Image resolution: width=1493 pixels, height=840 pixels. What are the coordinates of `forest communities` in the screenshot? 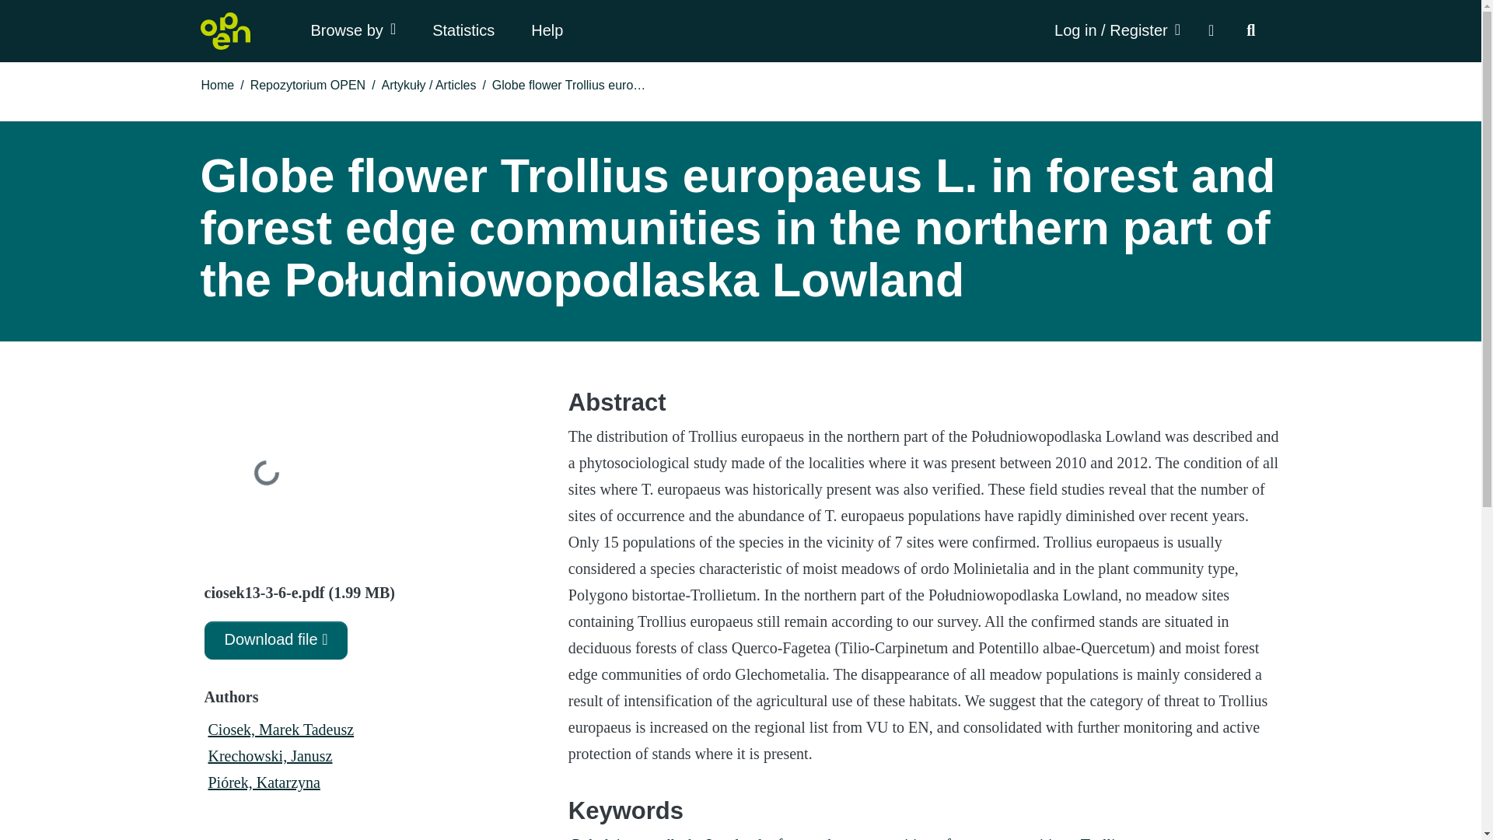 It's located at (1005, 837).